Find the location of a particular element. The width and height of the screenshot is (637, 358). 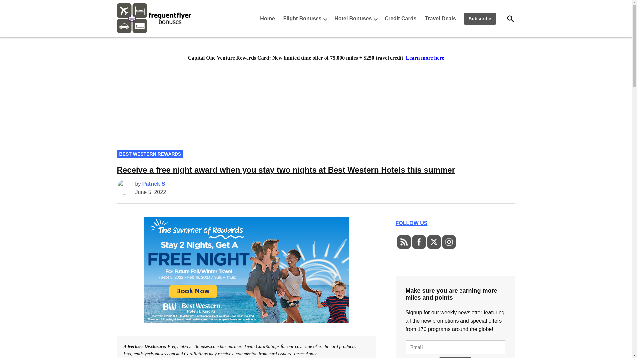

Open dropdown menu is located at coordinates (376, 19).